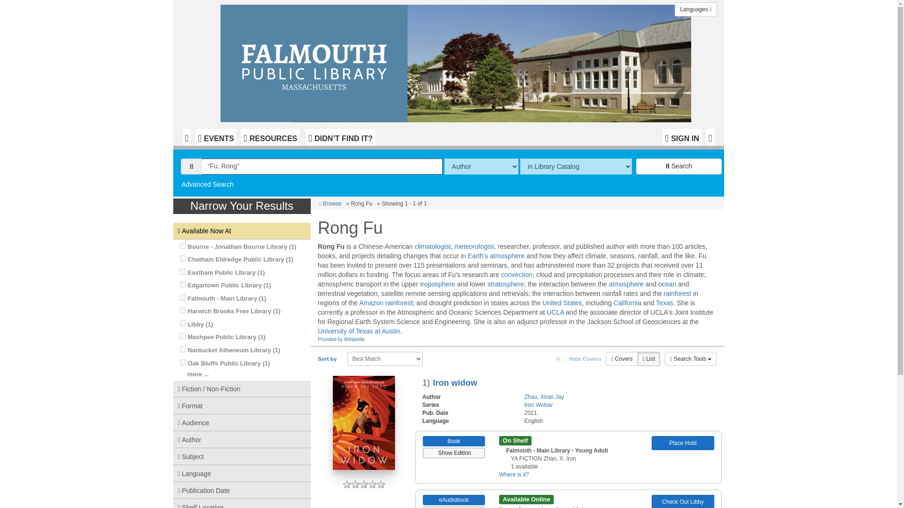 This screenshot has height=508, width=904. Describe the element at coordinates (183, 324) in the screenshot. I see `on` at that location.